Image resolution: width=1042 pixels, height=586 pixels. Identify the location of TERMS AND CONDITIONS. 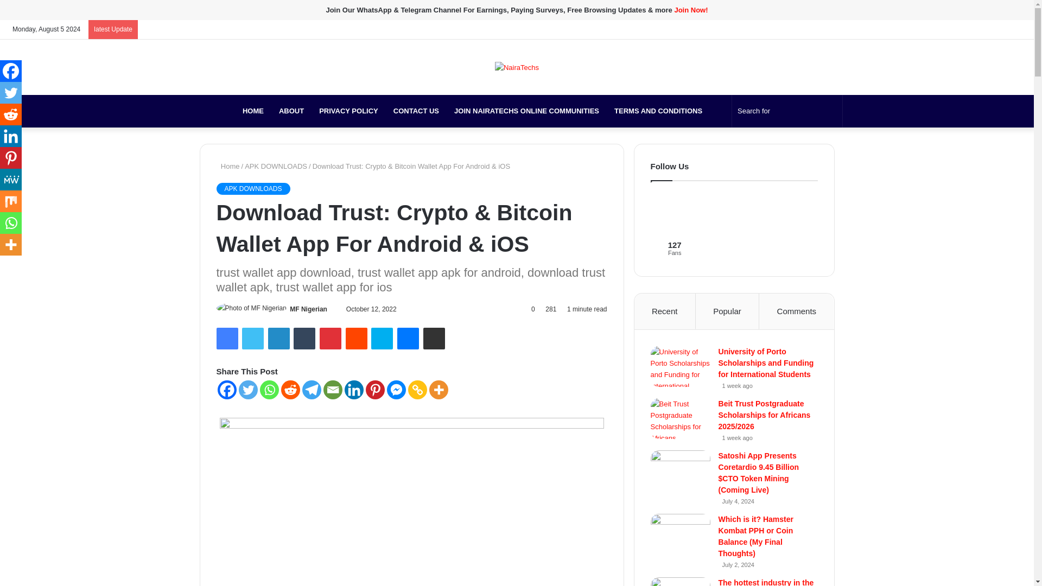
(658, 111).